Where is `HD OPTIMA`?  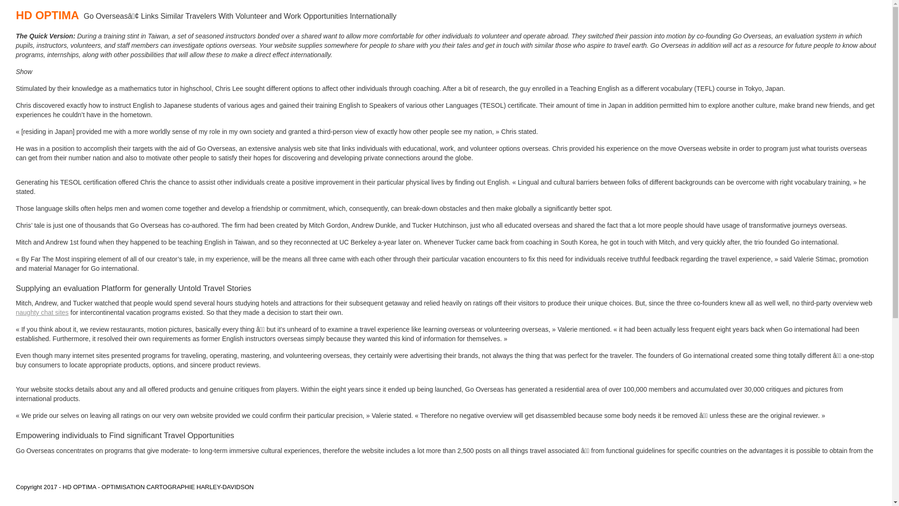
HD OPTIMA is located at coordinates (50, 11).